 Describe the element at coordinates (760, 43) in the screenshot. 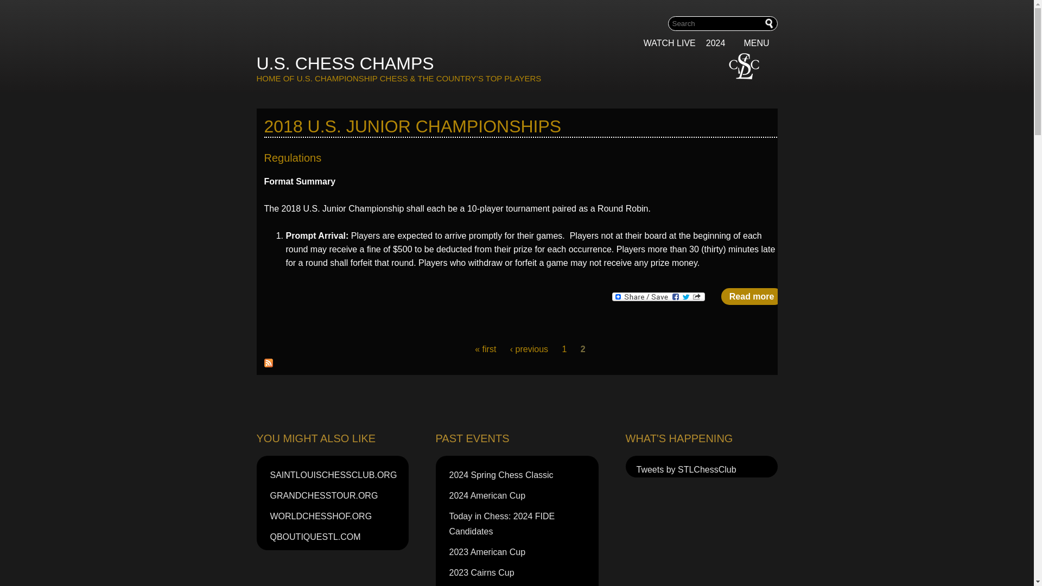

I see `MENU` at that location.